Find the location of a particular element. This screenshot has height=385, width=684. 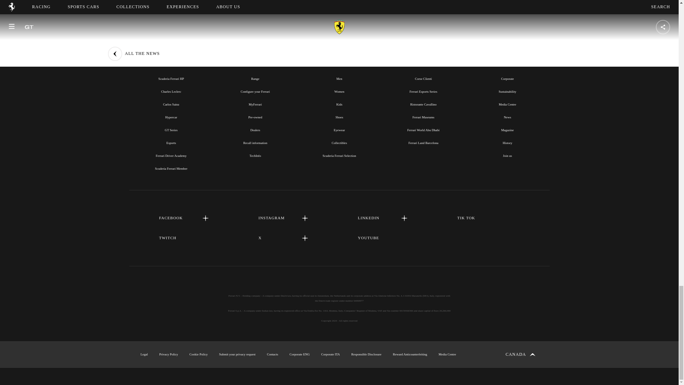

Hypercar is located at coordinates (171, 117).